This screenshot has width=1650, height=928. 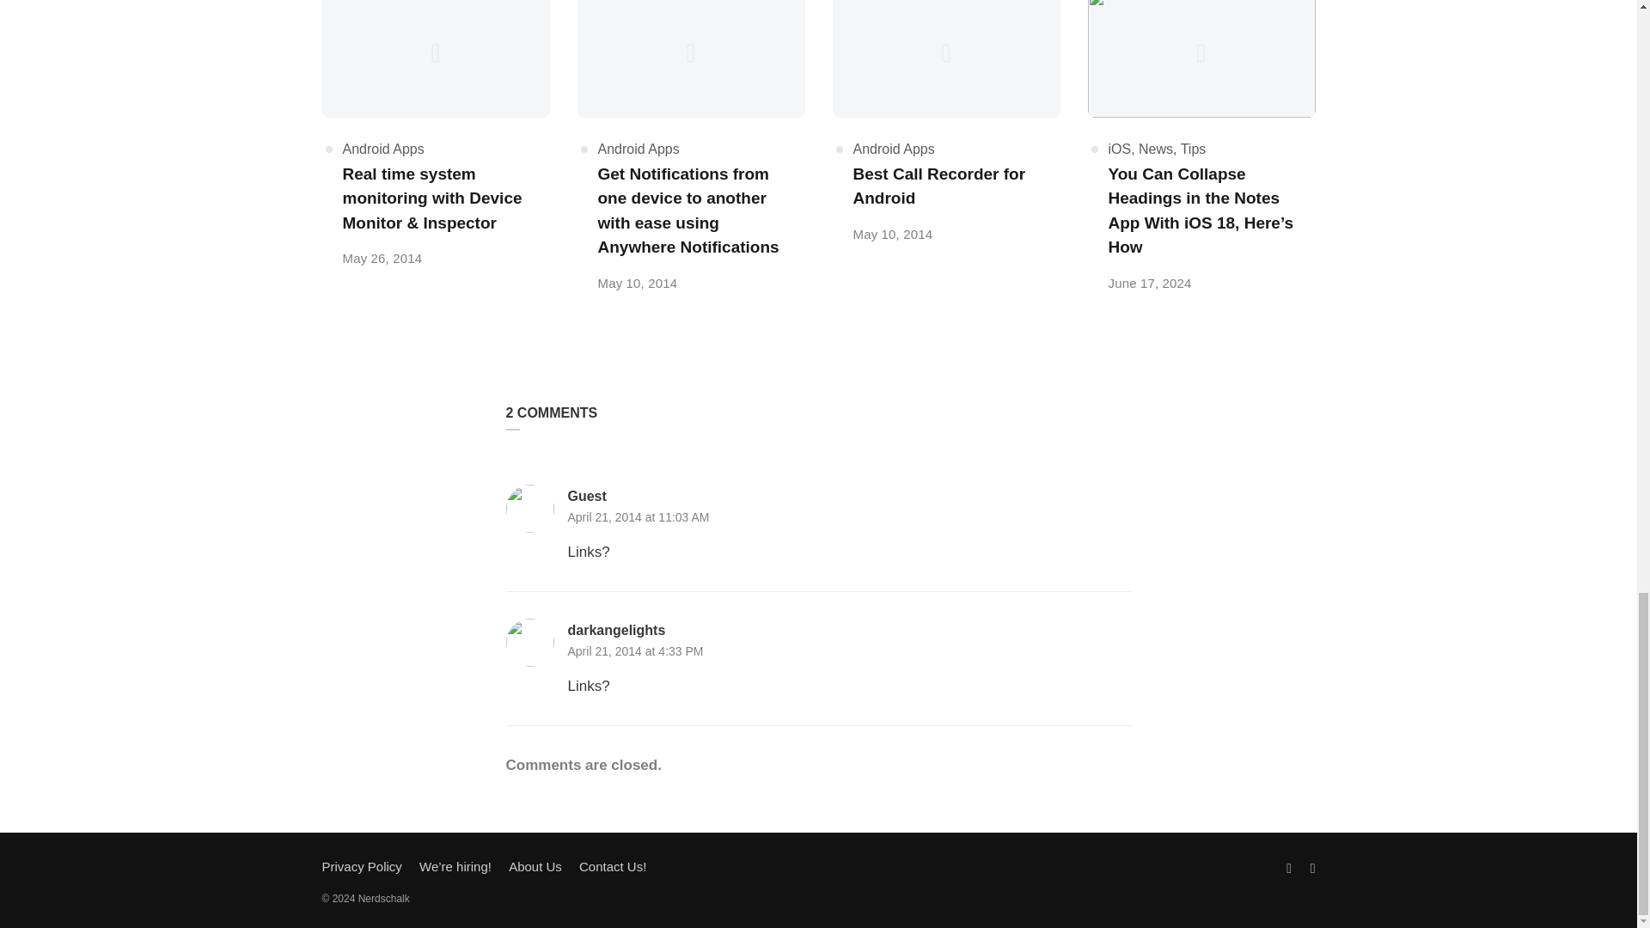 What do you see at coordinates (382, 150) in the screenshot?
I see `Android Apps` at bounding box center [382, 150].